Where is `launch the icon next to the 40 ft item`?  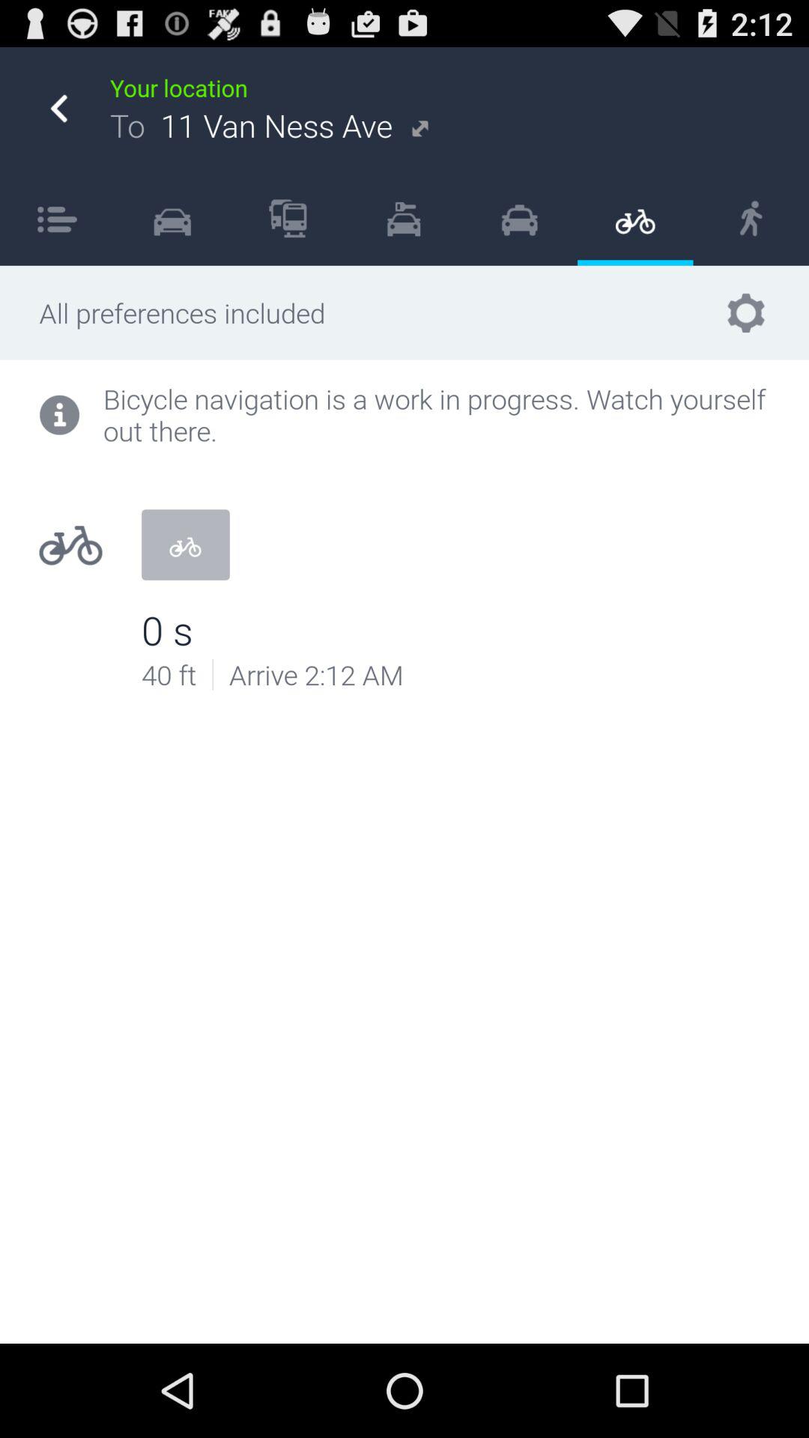
launch the icon next to the 40 ft item is located at coordinates (213, 674).